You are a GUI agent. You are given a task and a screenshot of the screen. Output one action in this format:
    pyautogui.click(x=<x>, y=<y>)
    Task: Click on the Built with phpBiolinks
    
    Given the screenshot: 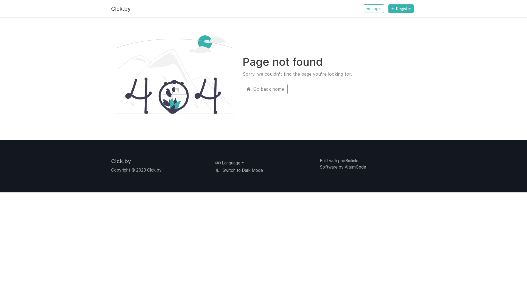 What is the action you would take?
    pyautogui.click(x=340, y=161)
    